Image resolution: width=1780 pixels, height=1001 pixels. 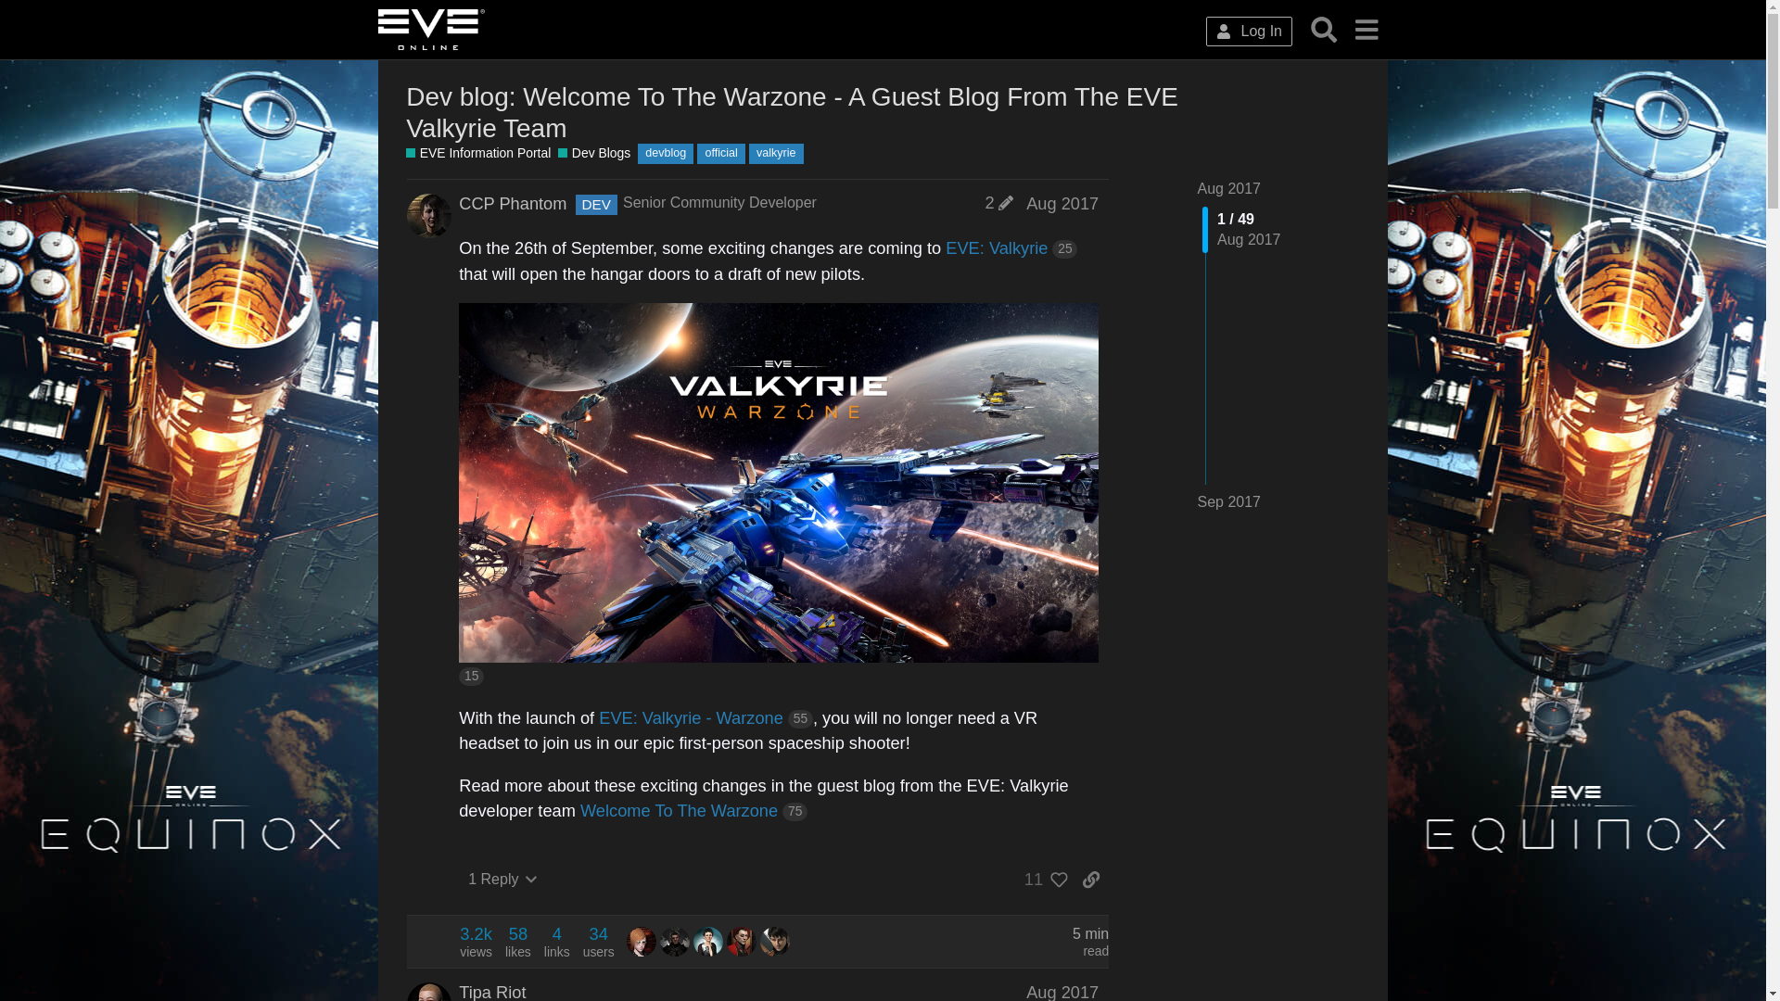 I want to click on menu, so click(x=1366, y=29).